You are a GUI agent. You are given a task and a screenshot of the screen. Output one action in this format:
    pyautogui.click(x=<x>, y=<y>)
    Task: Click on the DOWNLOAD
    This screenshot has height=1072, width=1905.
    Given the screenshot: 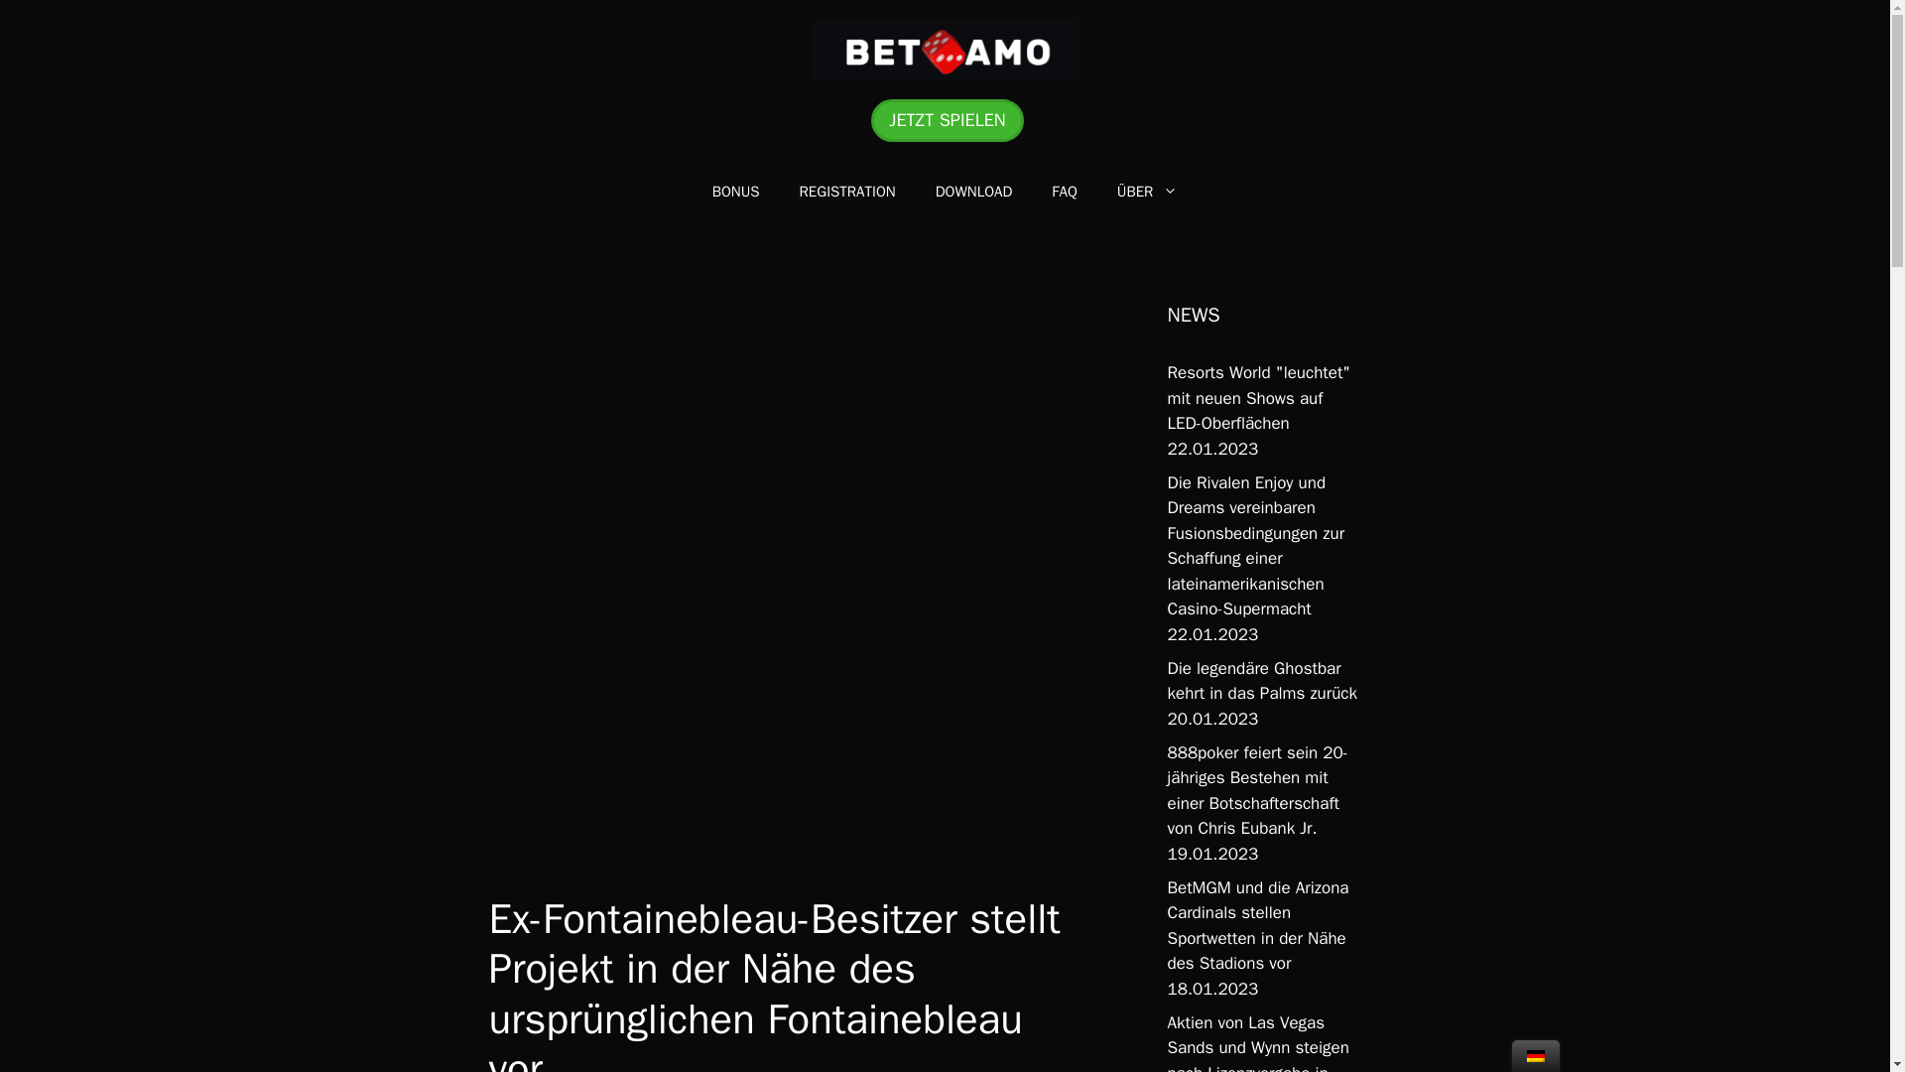 What is the action you would take?
    pyautogui.click(x=974, y=191)
    